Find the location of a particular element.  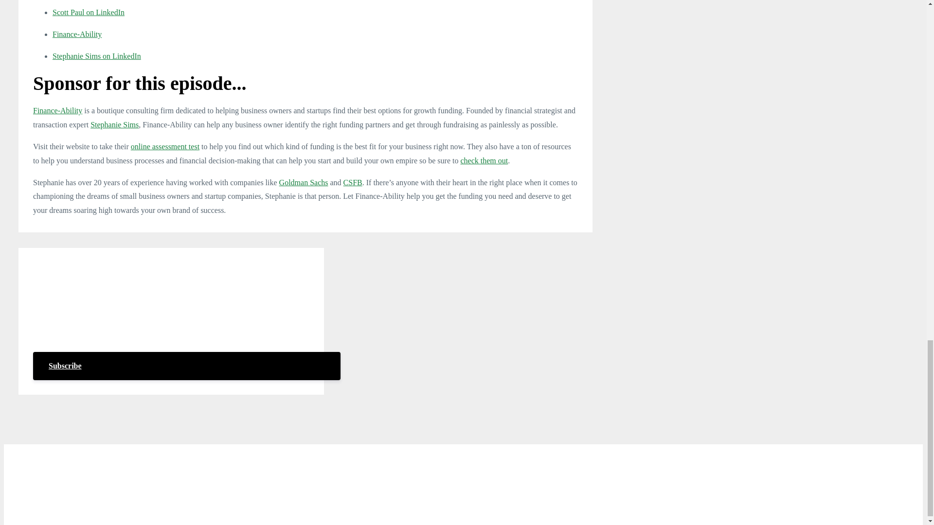

CSFB is located at coordinates (353, 183).